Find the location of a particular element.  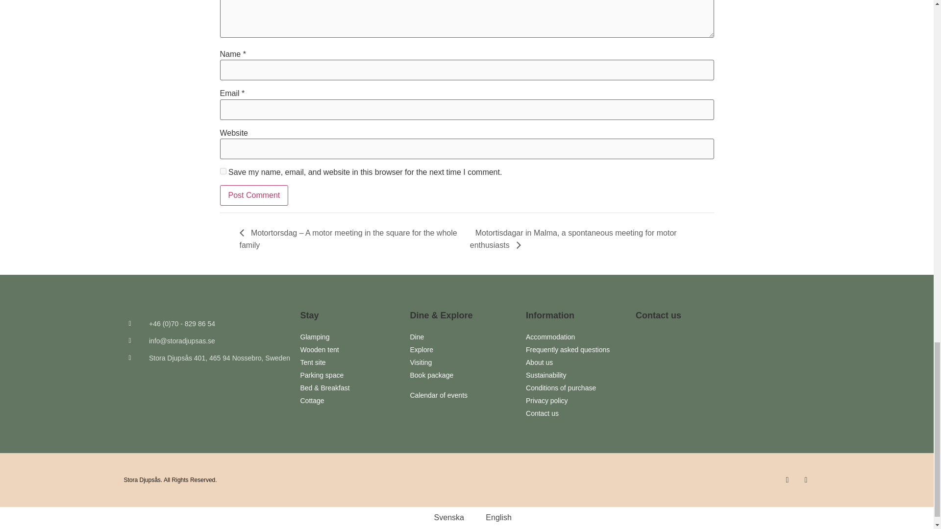

Dine is located at coordinates (463, 337).